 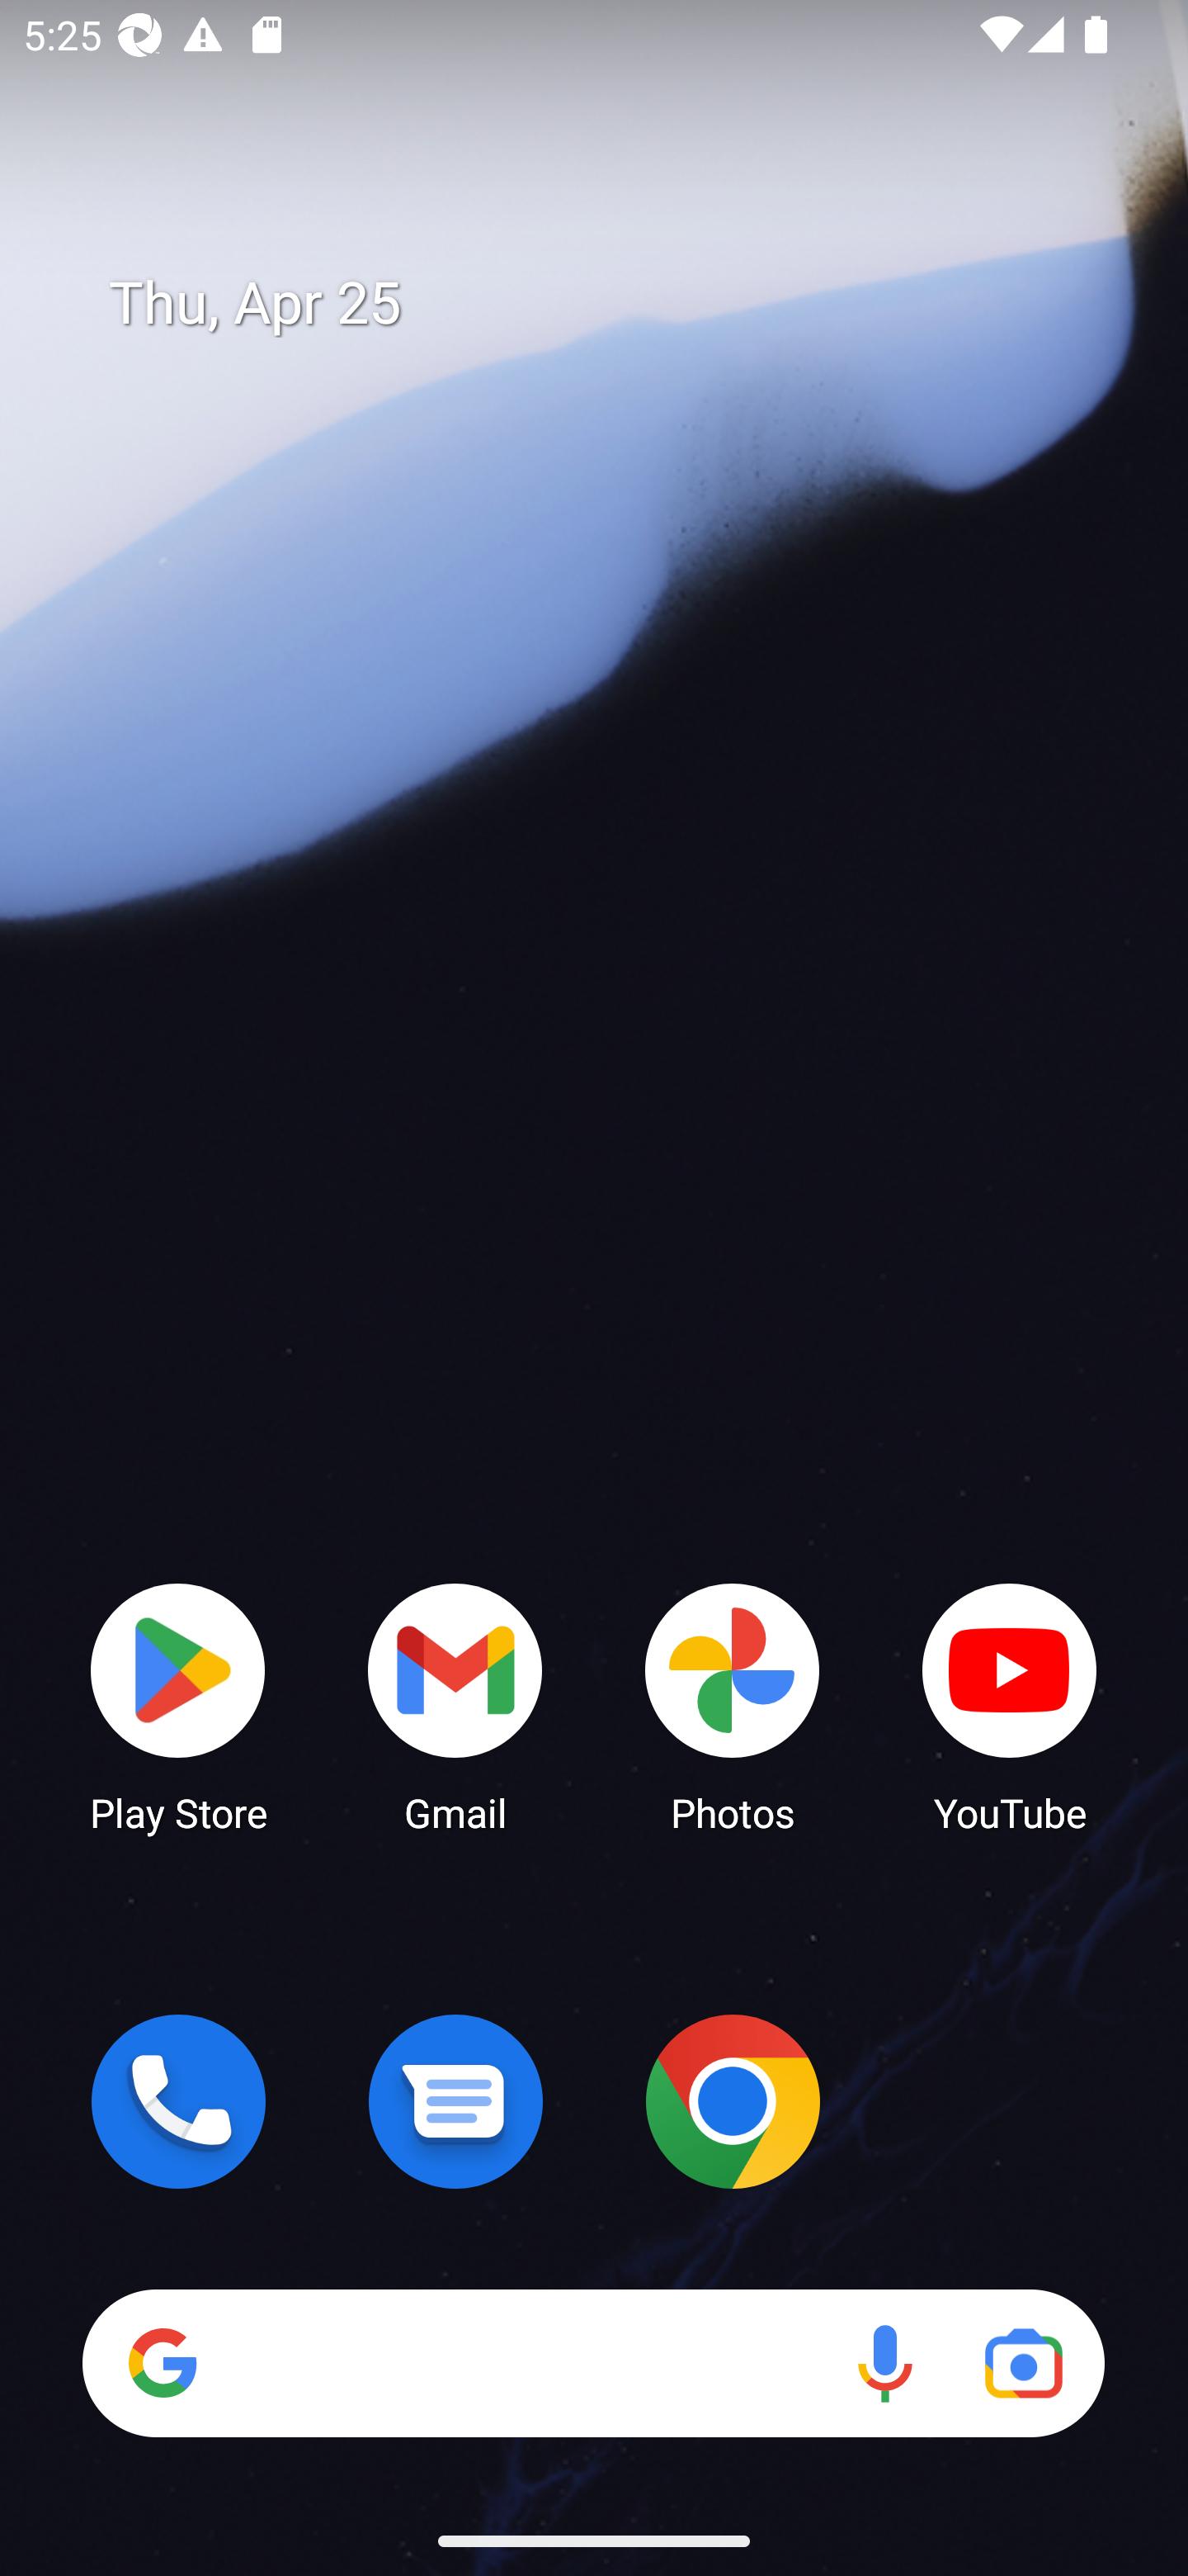 What do you see at coordinates (455, 2101) in the screenshot?
I see `Messages` at bounding box center [455, 2101].